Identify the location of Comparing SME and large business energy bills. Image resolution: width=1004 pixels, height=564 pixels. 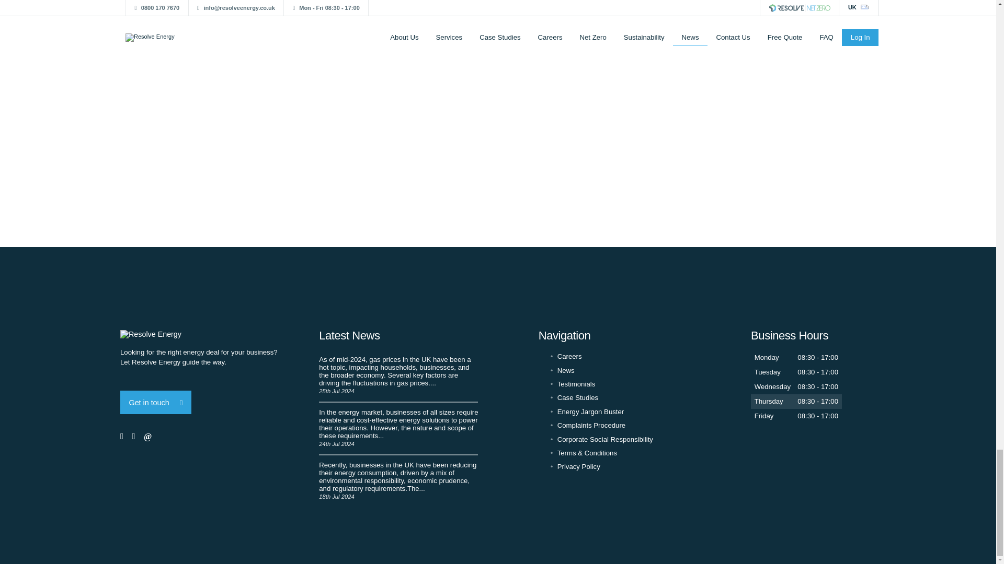
(398, 429).